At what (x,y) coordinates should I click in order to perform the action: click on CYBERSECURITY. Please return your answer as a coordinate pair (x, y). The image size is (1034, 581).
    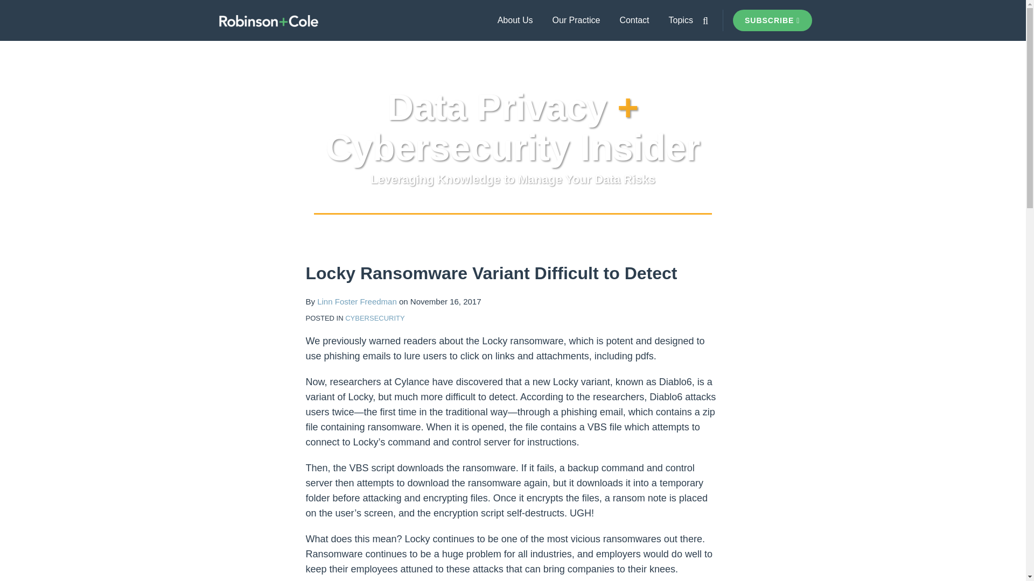
    Looking at the image, I should click on (375, 318).